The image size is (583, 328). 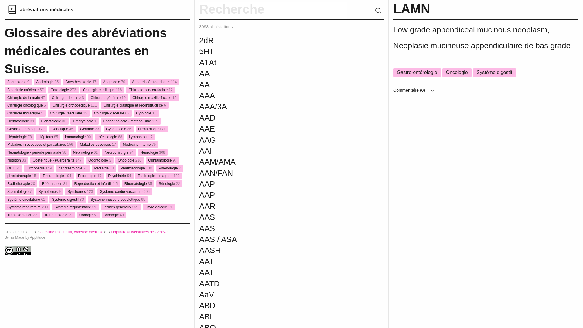 I want to click on Embryologie 1, so click(x=84, y=121).